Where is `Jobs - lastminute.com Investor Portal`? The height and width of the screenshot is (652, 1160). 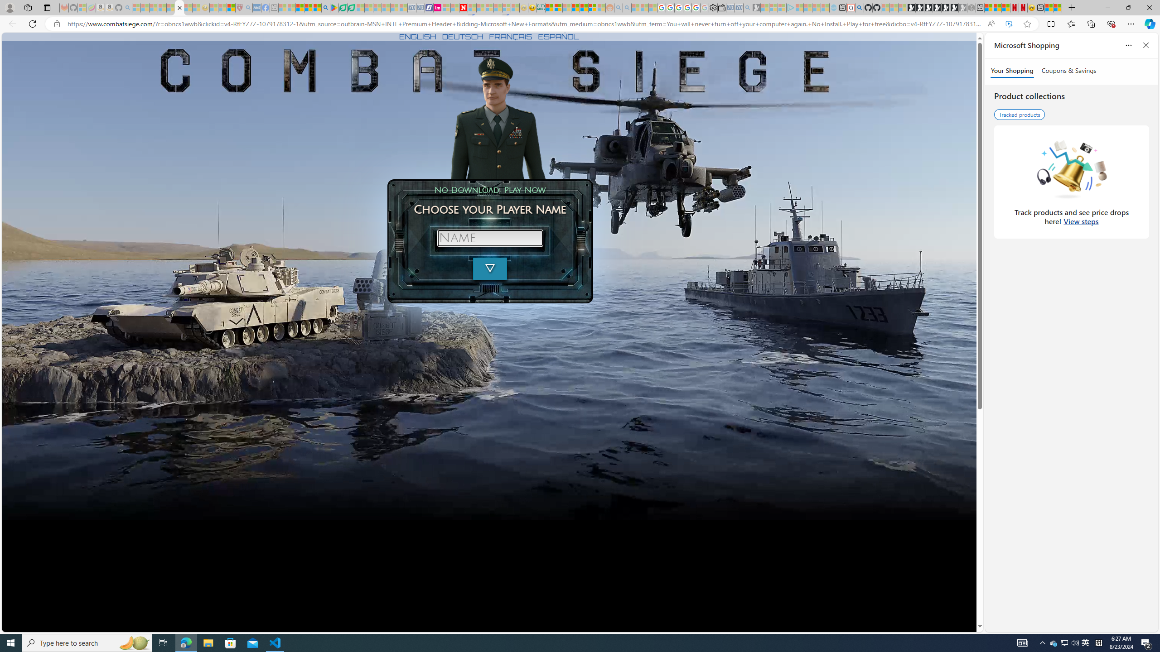 Jobs - lastminute.com Investor Portal is located at coordinates (437, 8).